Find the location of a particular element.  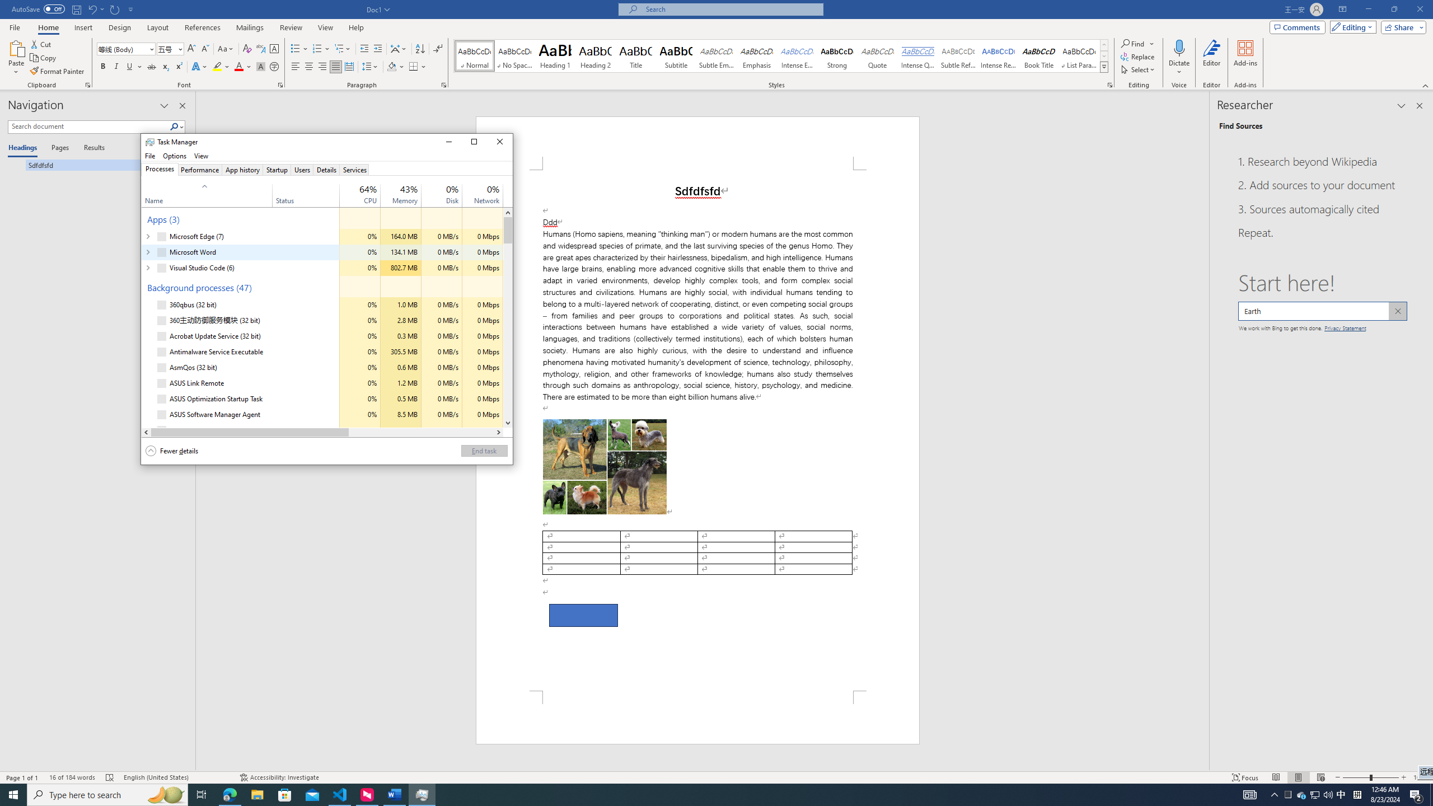

Search highlights icon opens search home window is located at coordinates (166, 795).